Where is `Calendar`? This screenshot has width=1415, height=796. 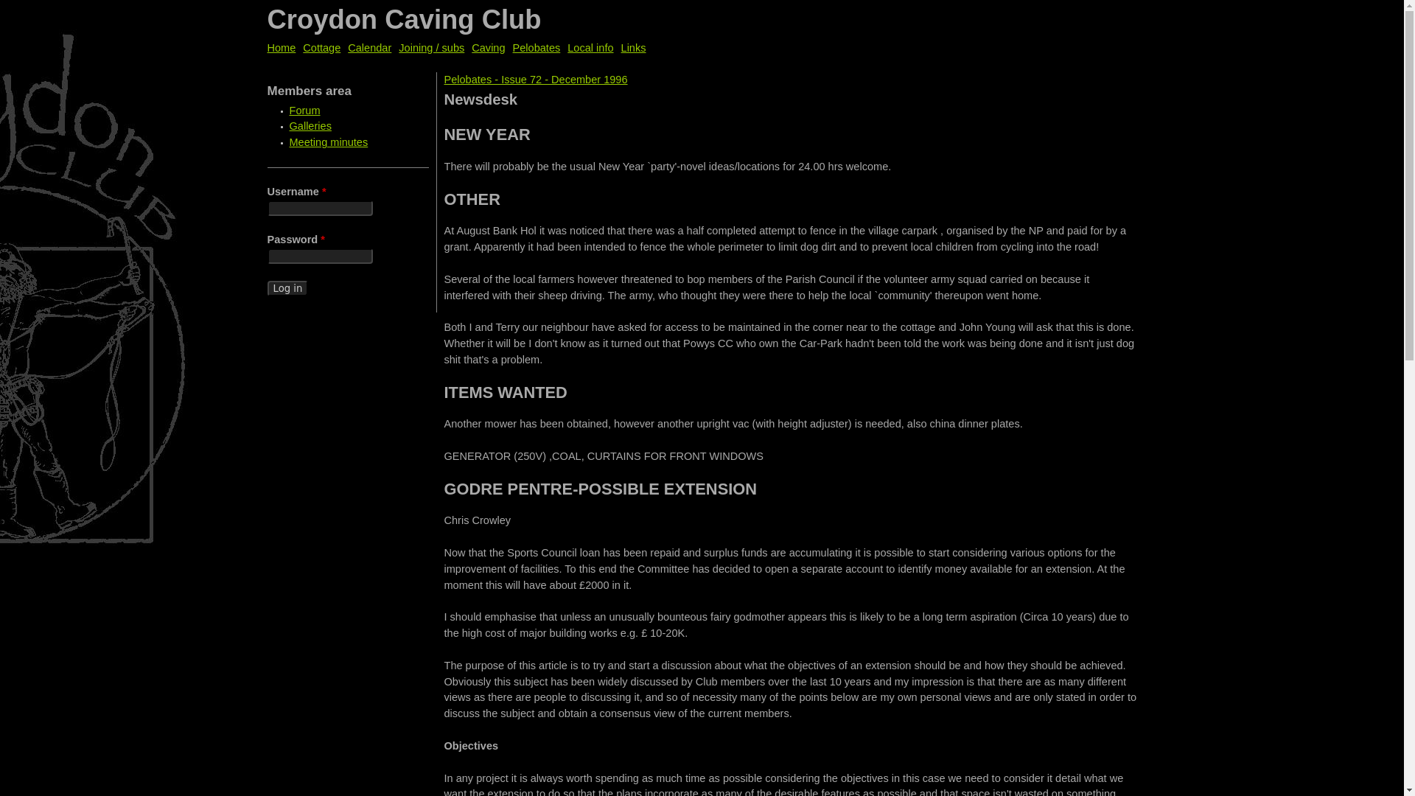
Calendar is located at coordinates (370, 48).